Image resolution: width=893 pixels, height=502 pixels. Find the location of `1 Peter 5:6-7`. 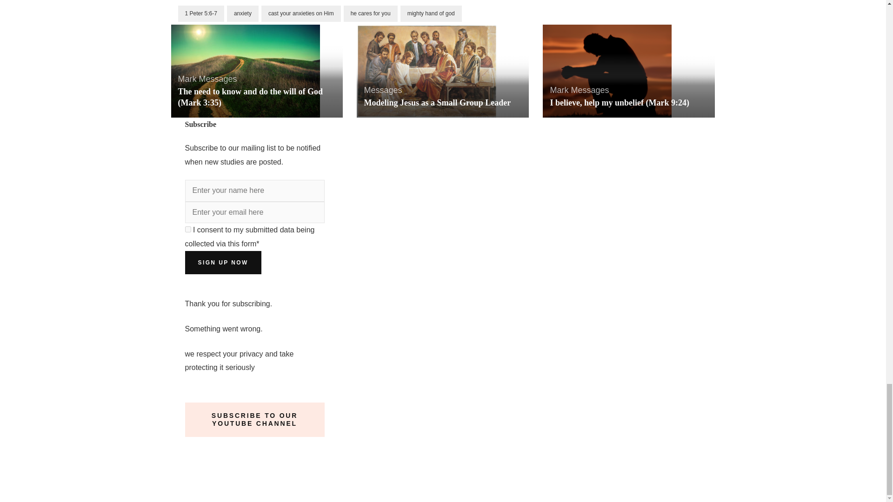

1 Peter 5:6-7 is located at coordinates (201, 13).